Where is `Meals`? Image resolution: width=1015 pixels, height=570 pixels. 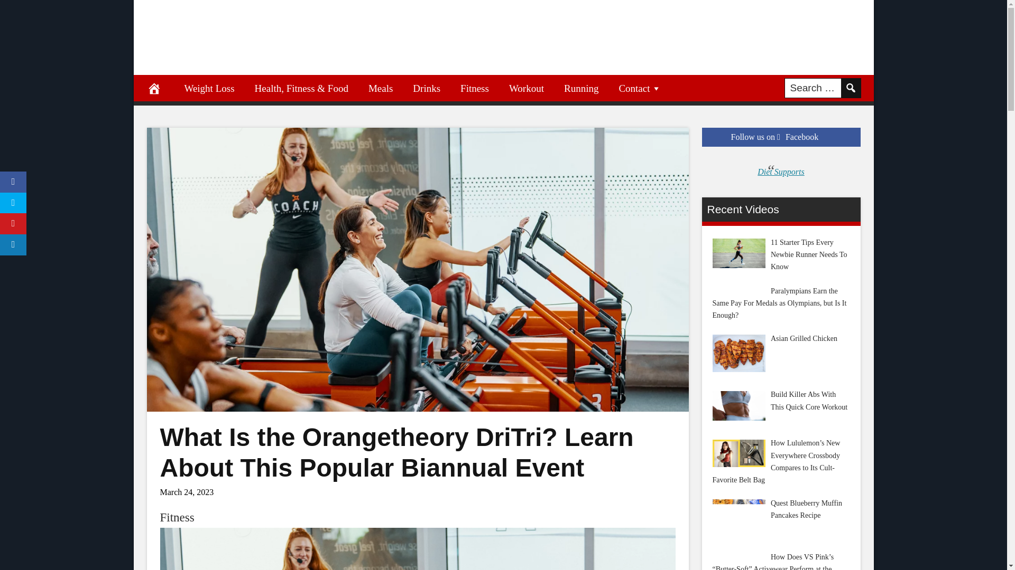 Meals is located at coordinates (381, 88).